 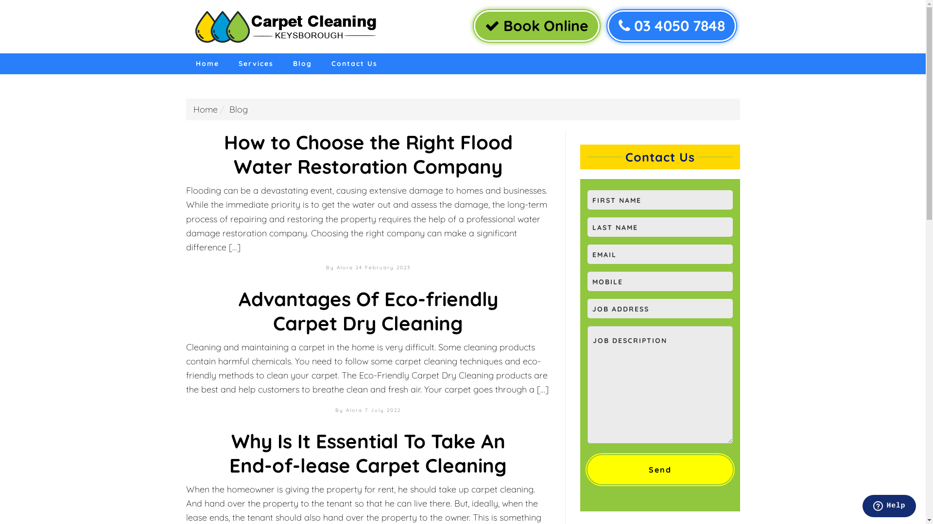 What do you see at coordinates (367, 311) in the screenshot?
I see `Advantages Of Eco-friendly Carpet Dry Cleaning` at bounding box center [367, 311].